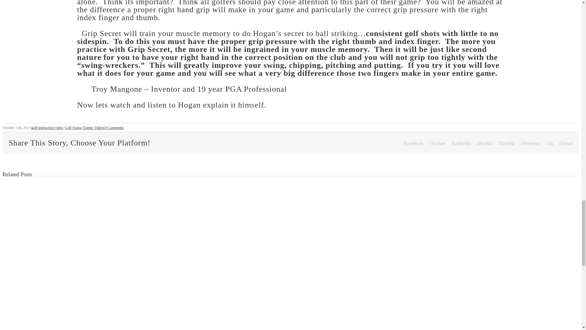 The image size is (586, 330). Describe the element at coordinates (461, 144) in the screenshot. I see `LinkedIn` at that location.